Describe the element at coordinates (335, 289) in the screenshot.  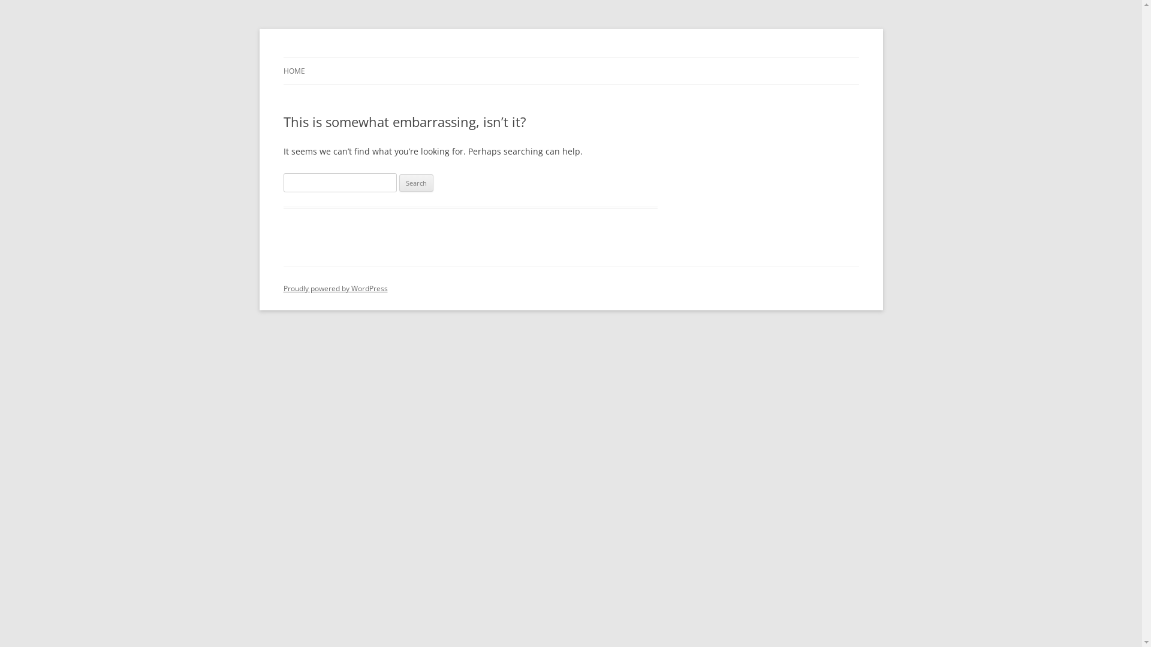
I see `Proudly powered by WordPress` at that location.